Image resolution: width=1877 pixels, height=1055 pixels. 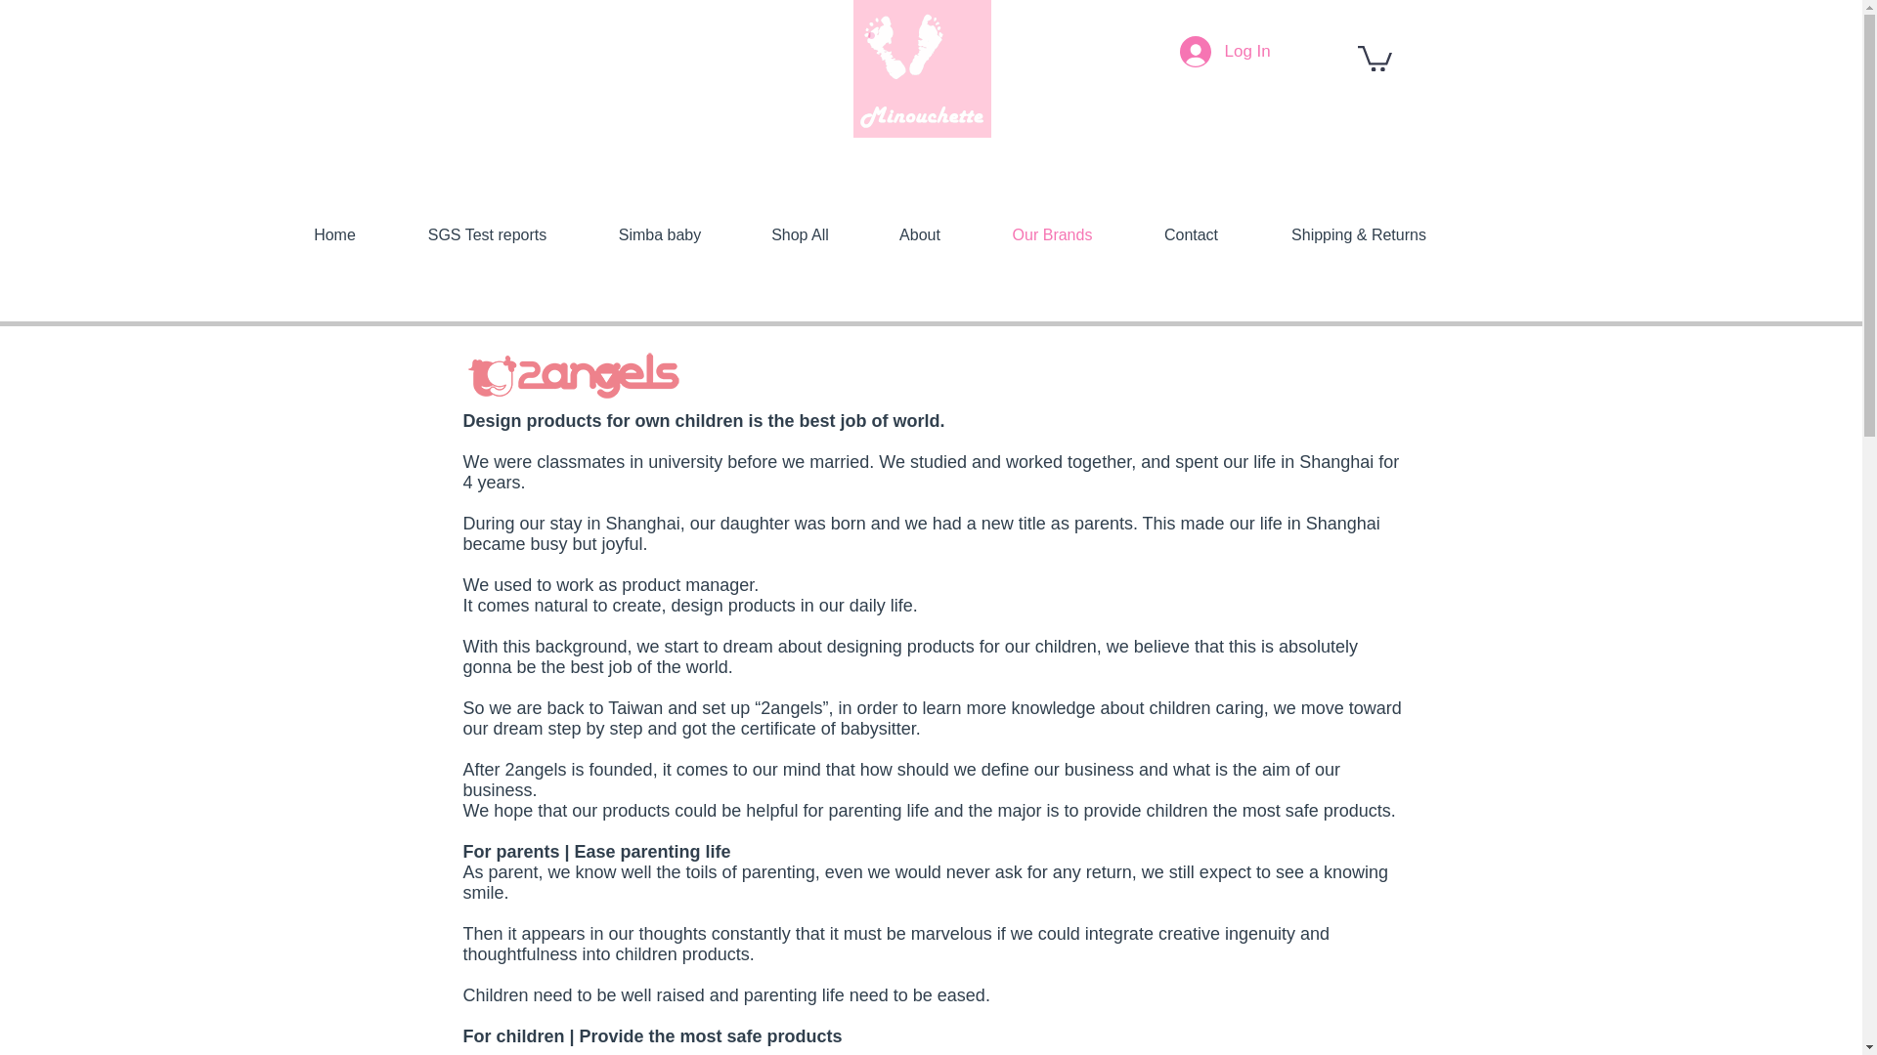 I want to click on SGS Test reports, so click(x=486, y=234).